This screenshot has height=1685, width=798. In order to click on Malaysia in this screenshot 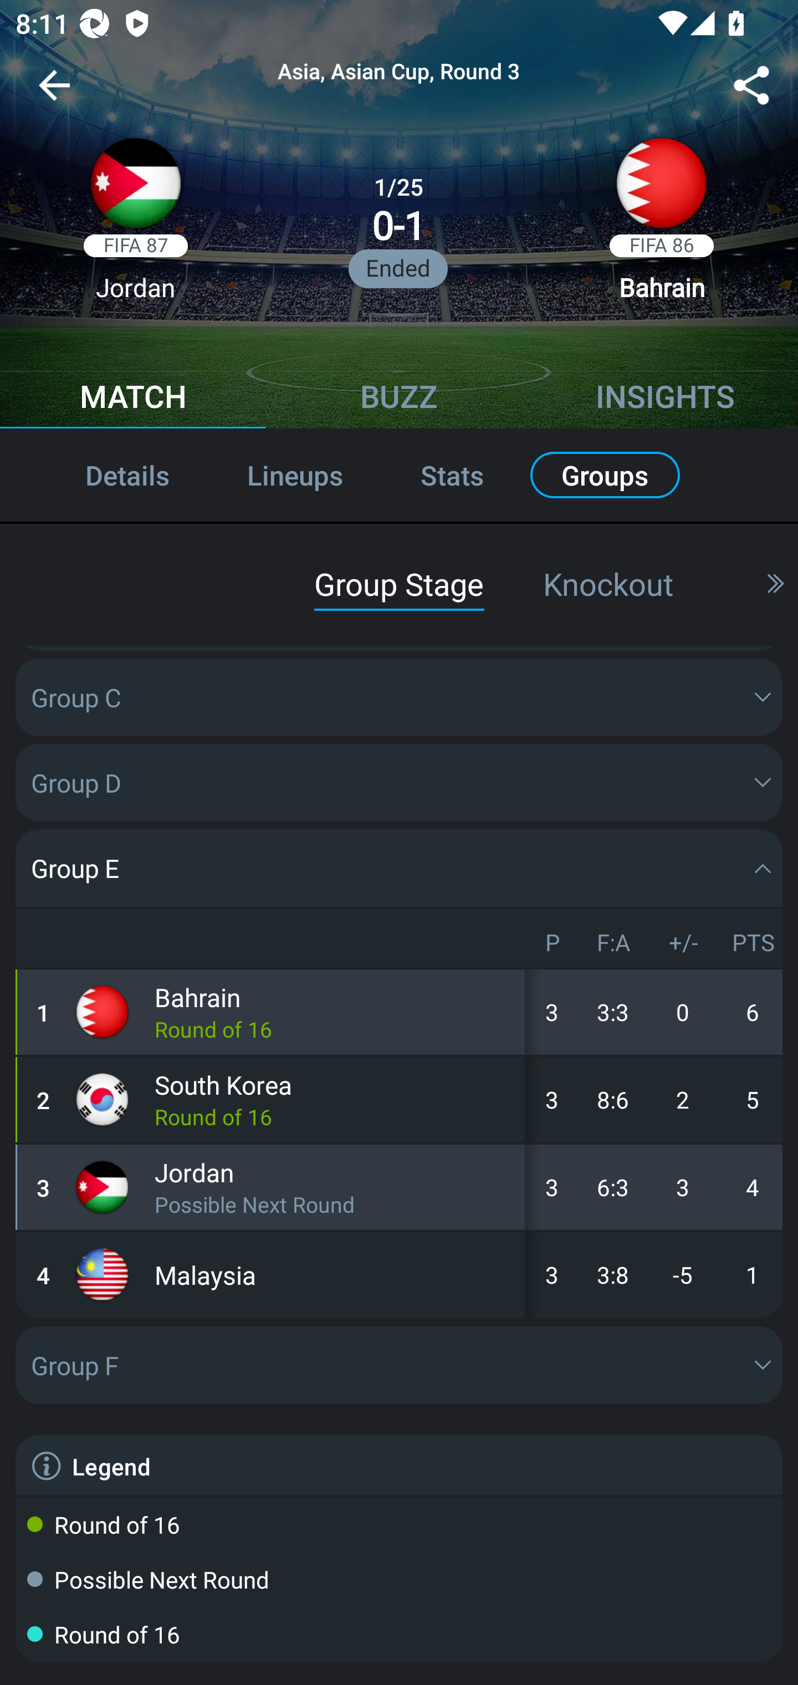, I will do `click(335, 1275)`.